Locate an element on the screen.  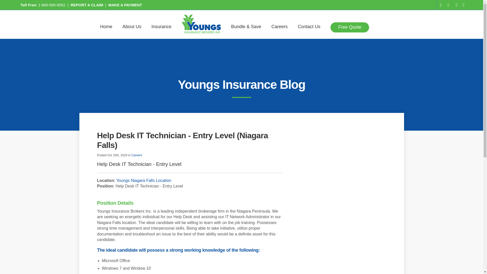
MAKE A PAYMENT is located at coordinates (125, 5).